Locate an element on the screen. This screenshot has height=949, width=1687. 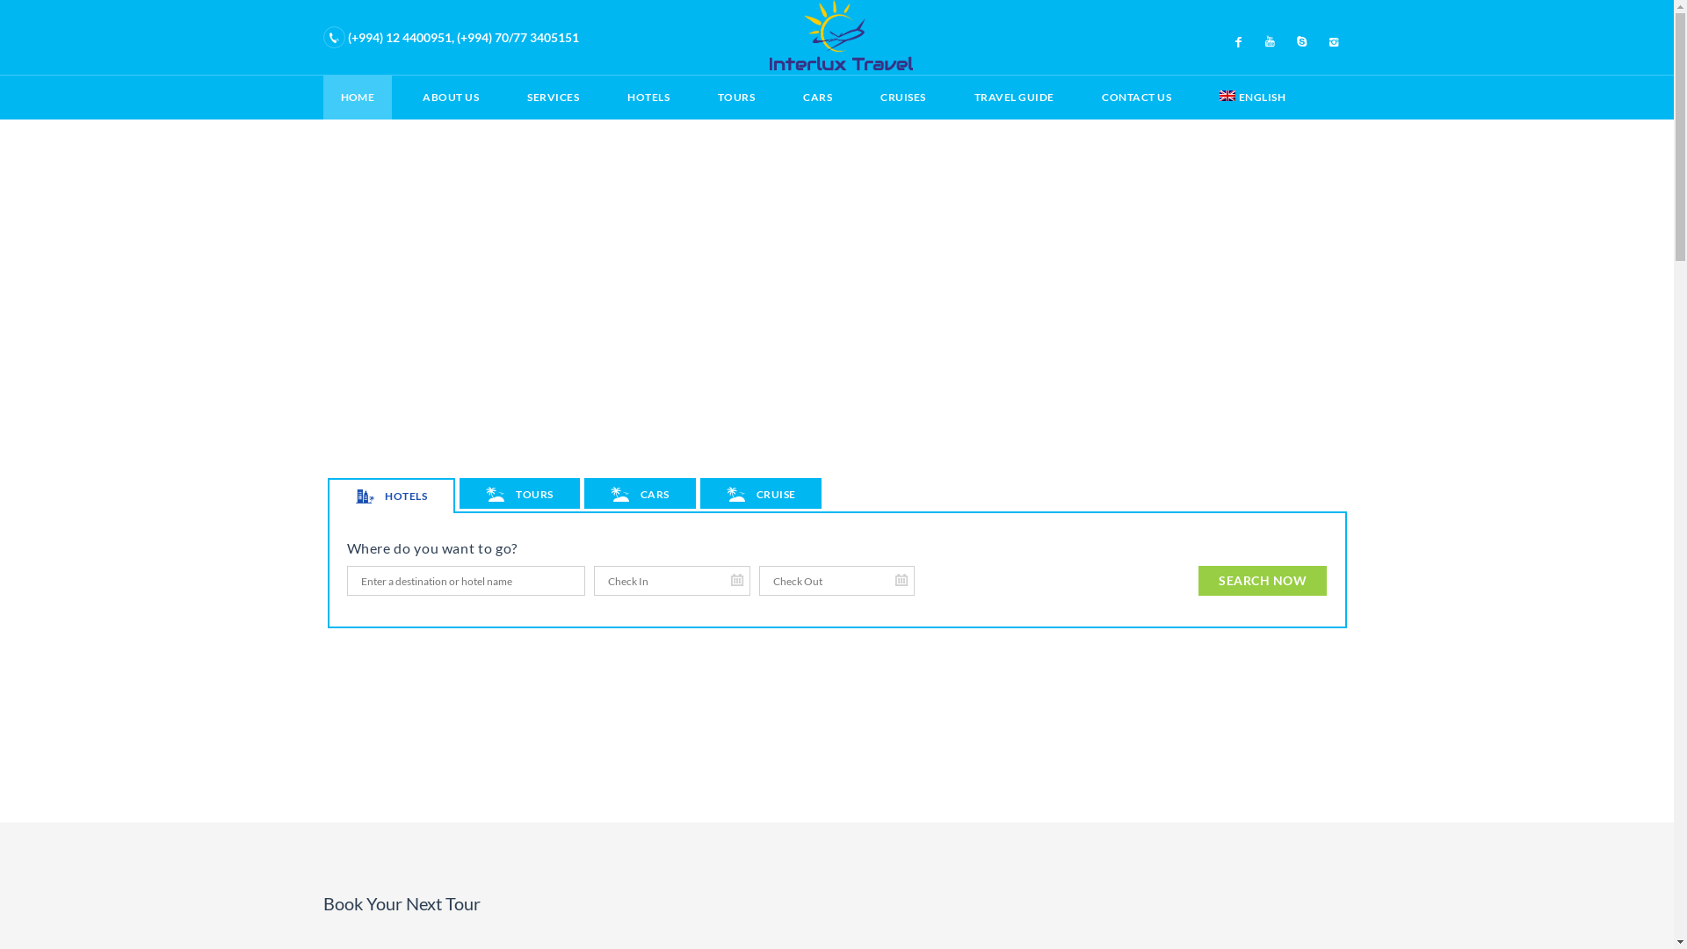
CRUISES is located at coordinates (903, 98).